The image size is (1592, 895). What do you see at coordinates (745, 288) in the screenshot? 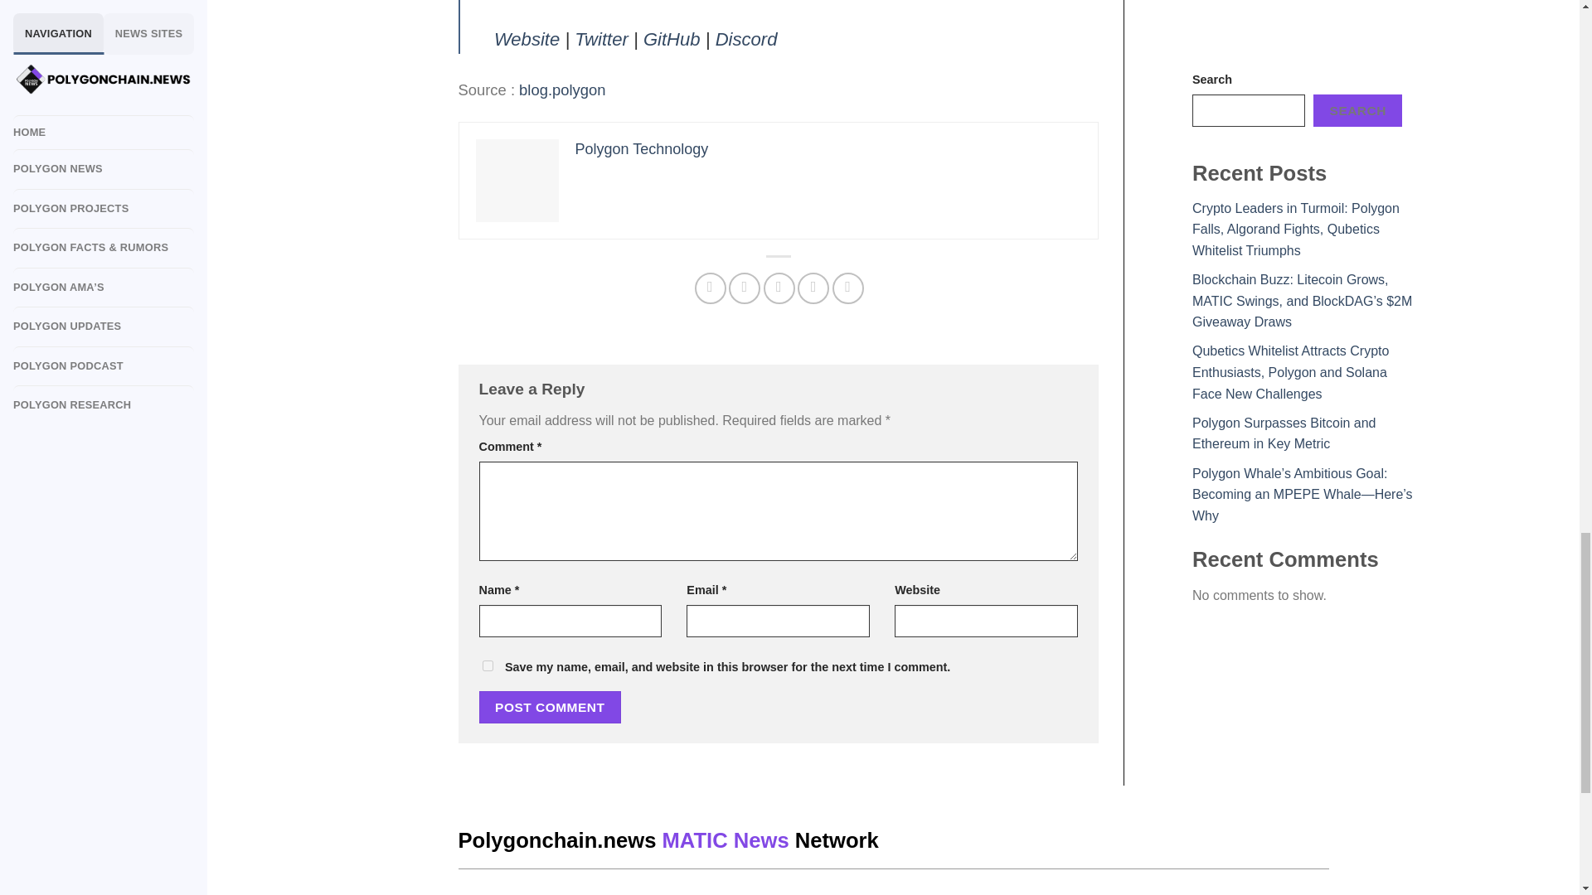
I see `Share on Twitter` at bounding box center [745, 288].